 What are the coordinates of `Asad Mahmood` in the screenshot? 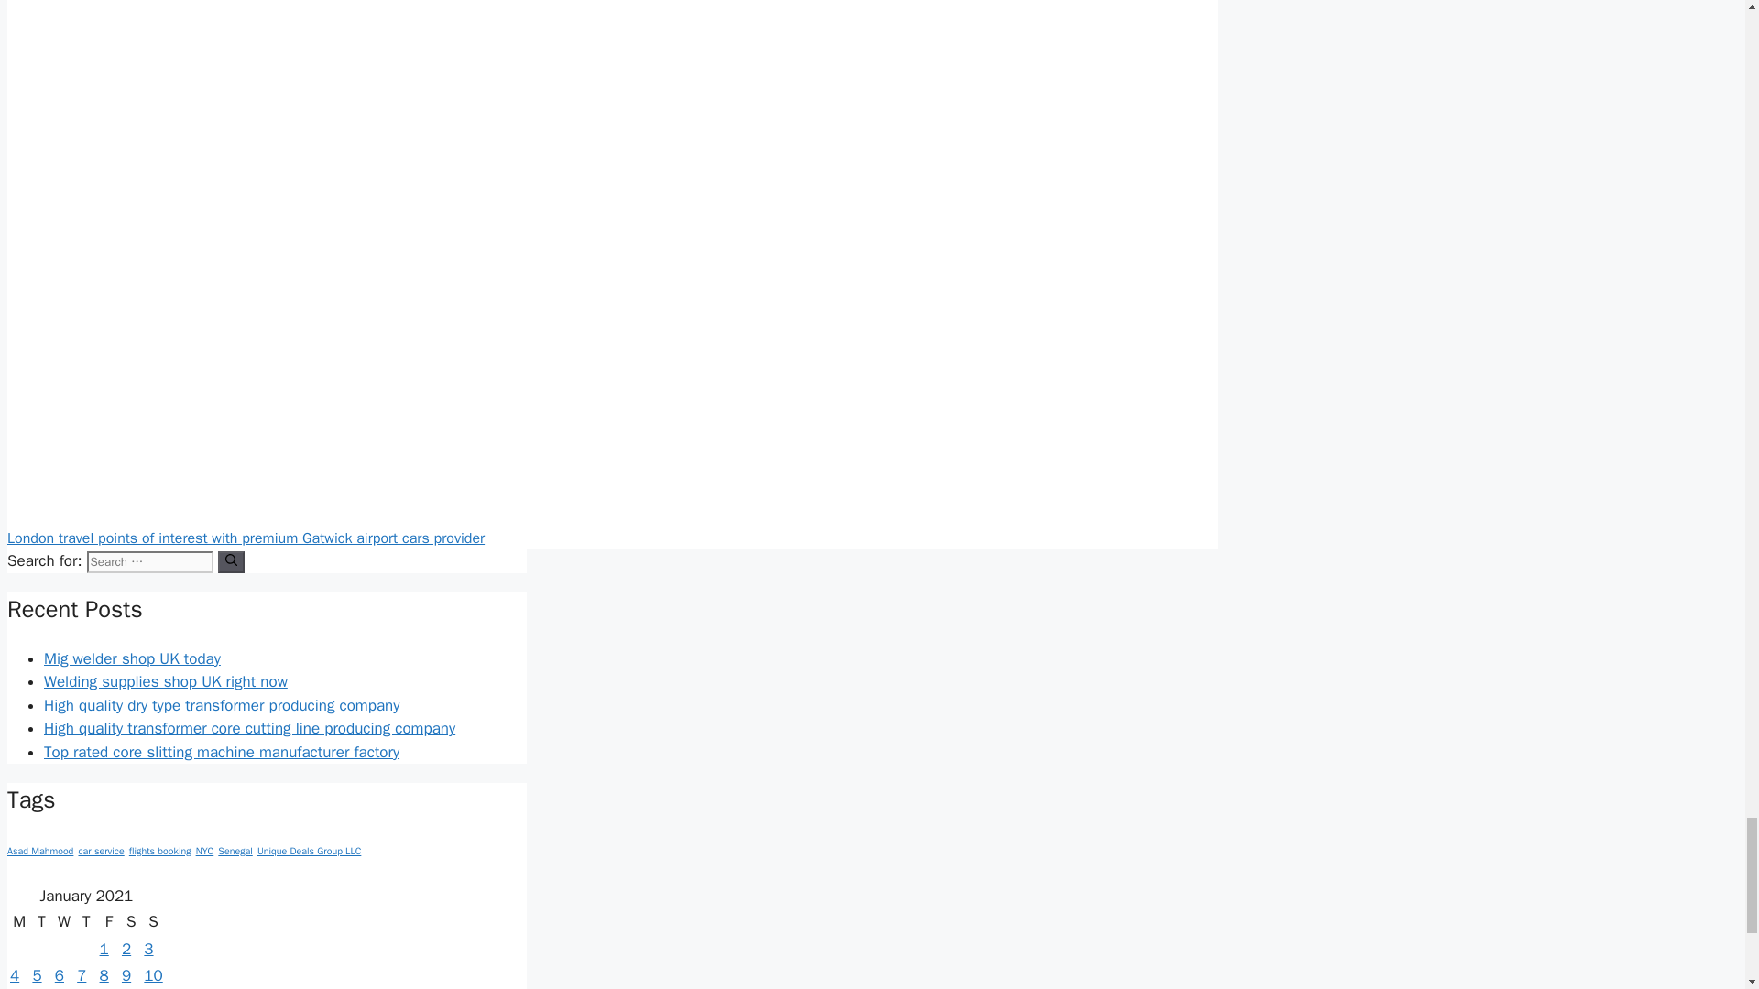 It's located at (40, 852).